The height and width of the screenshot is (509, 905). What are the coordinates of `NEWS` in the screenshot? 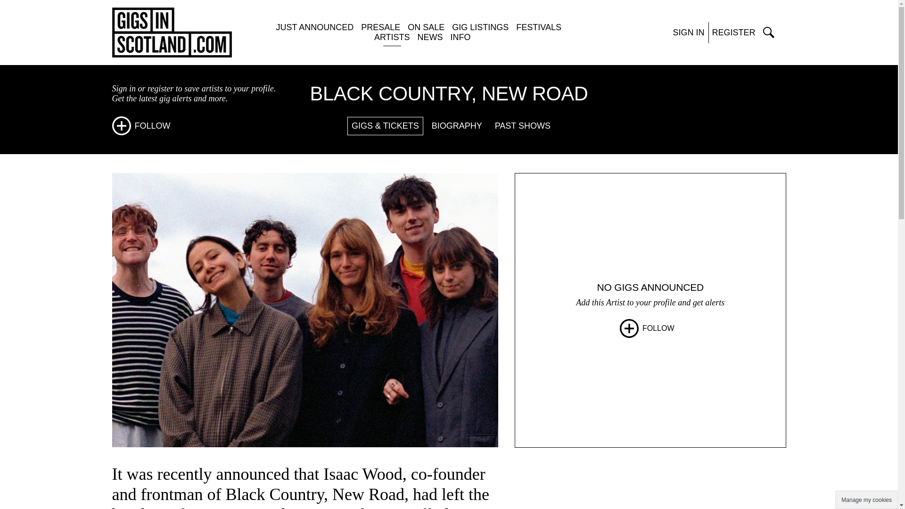 It's located at (430, 37).